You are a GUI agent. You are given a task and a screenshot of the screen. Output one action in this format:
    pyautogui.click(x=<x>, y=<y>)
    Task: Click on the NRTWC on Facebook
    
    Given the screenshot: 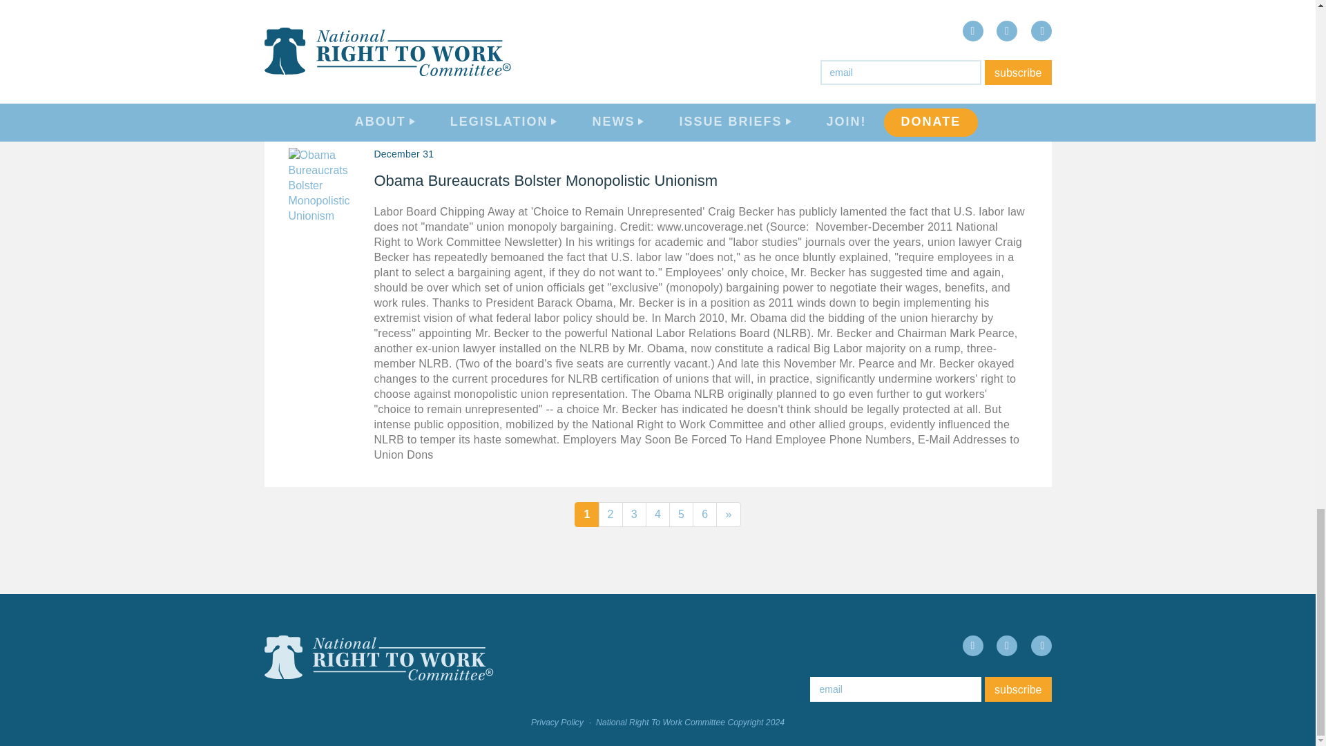 What is the action you would take?
    pyautogui.click(x=972, y=646)
    